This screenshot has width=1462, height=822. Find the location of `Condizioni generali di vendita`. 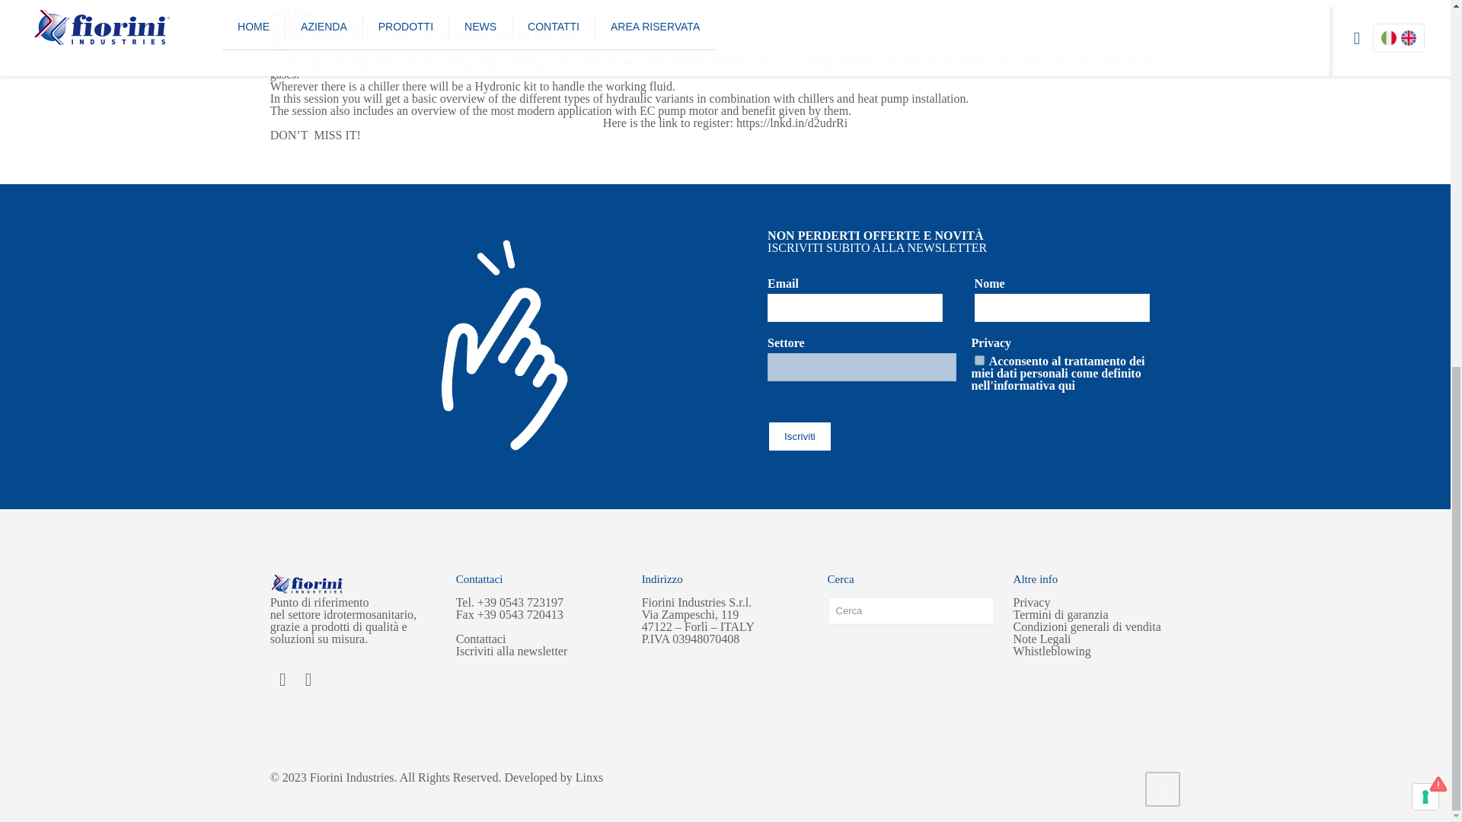

Condizioni generali di vendita is located at coordinates (1087, 626).